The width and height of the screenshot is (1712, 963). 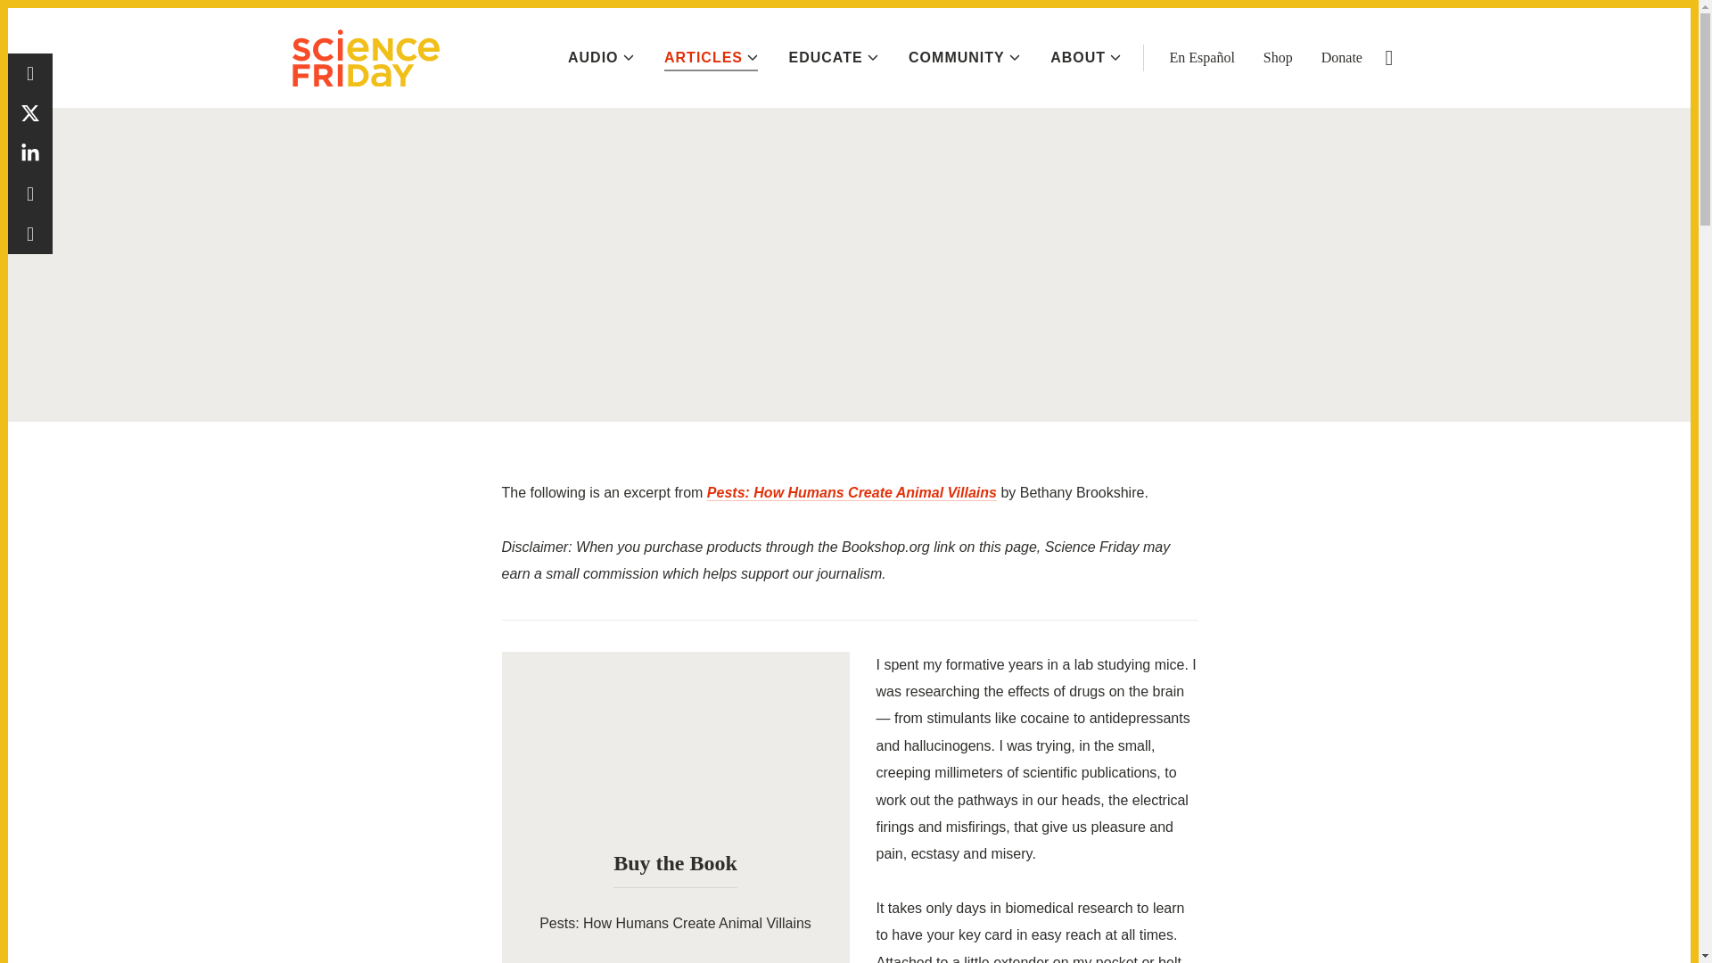 I want to click on X, so click(x=30, y=113).